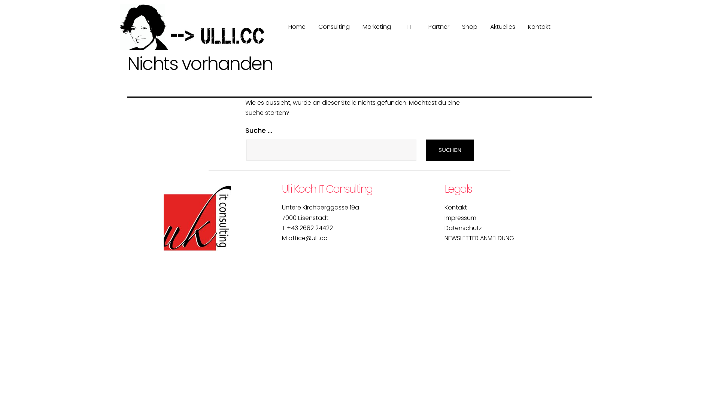 The image size is (719, 404). I want to click on Ulli Koch ulli.cc, so click(197, 217).